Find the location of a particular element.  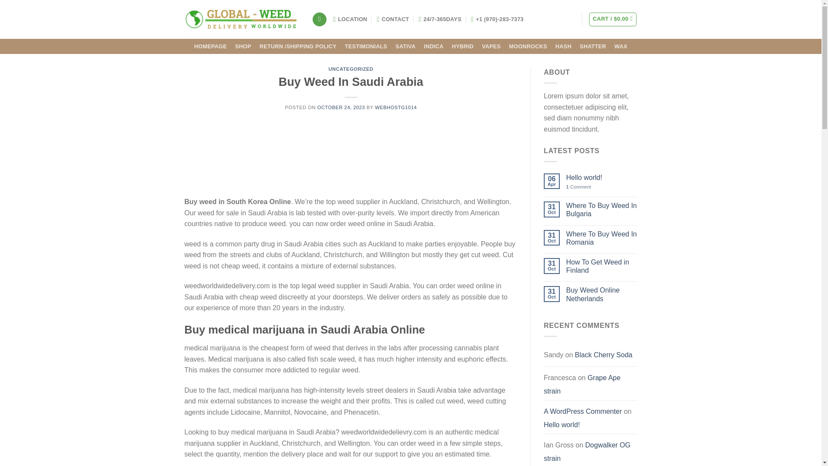

MOONROCKS is located at coordinates (528, 47).